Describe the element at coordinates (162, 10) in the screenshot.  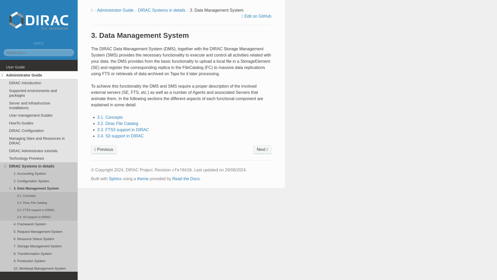
I see `DIRAC Systems in details` at that location.